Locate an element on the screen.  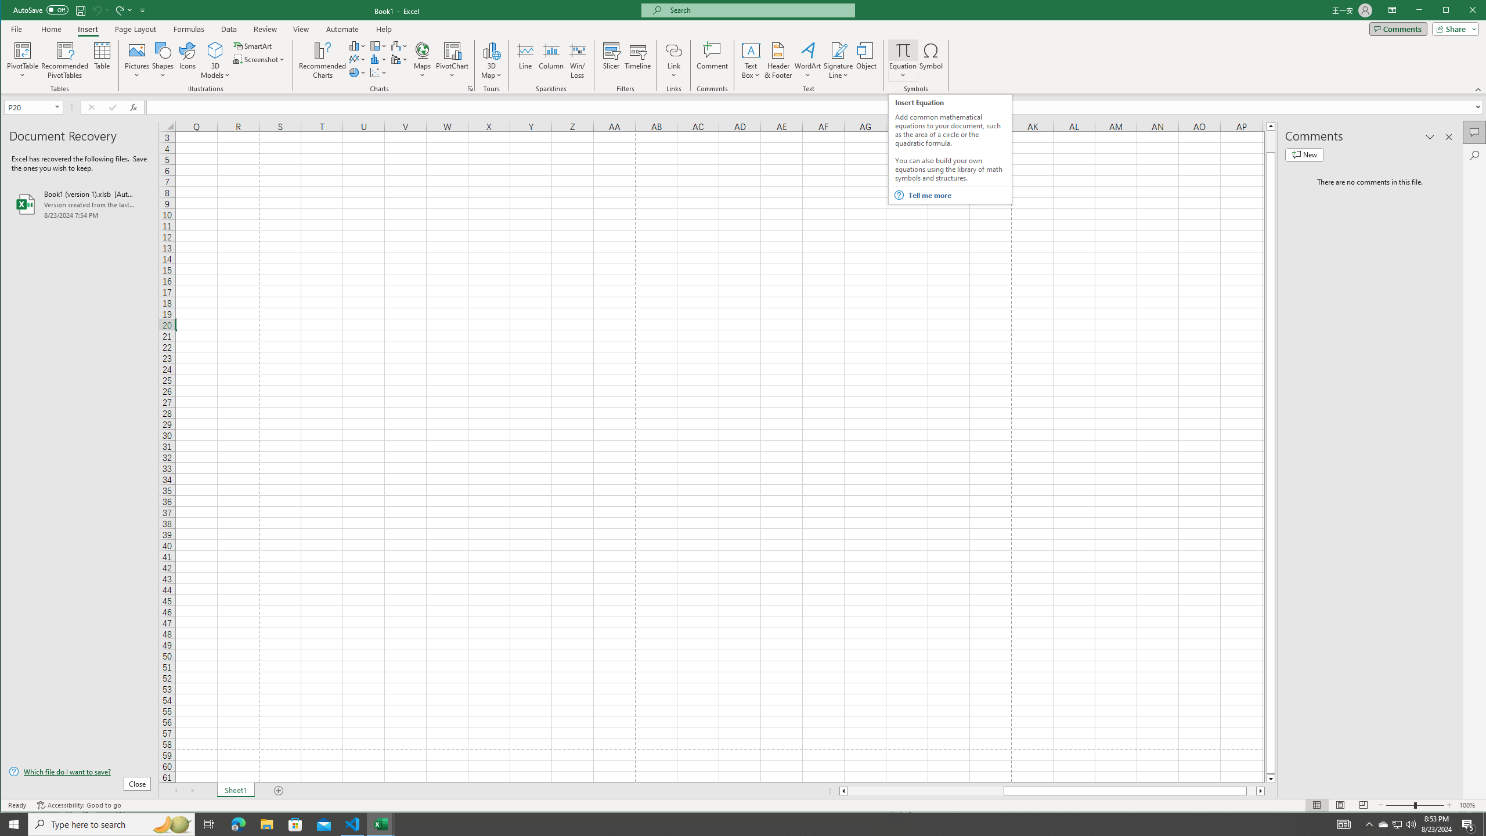
Formula Bar is located at coordinates (816, 107).